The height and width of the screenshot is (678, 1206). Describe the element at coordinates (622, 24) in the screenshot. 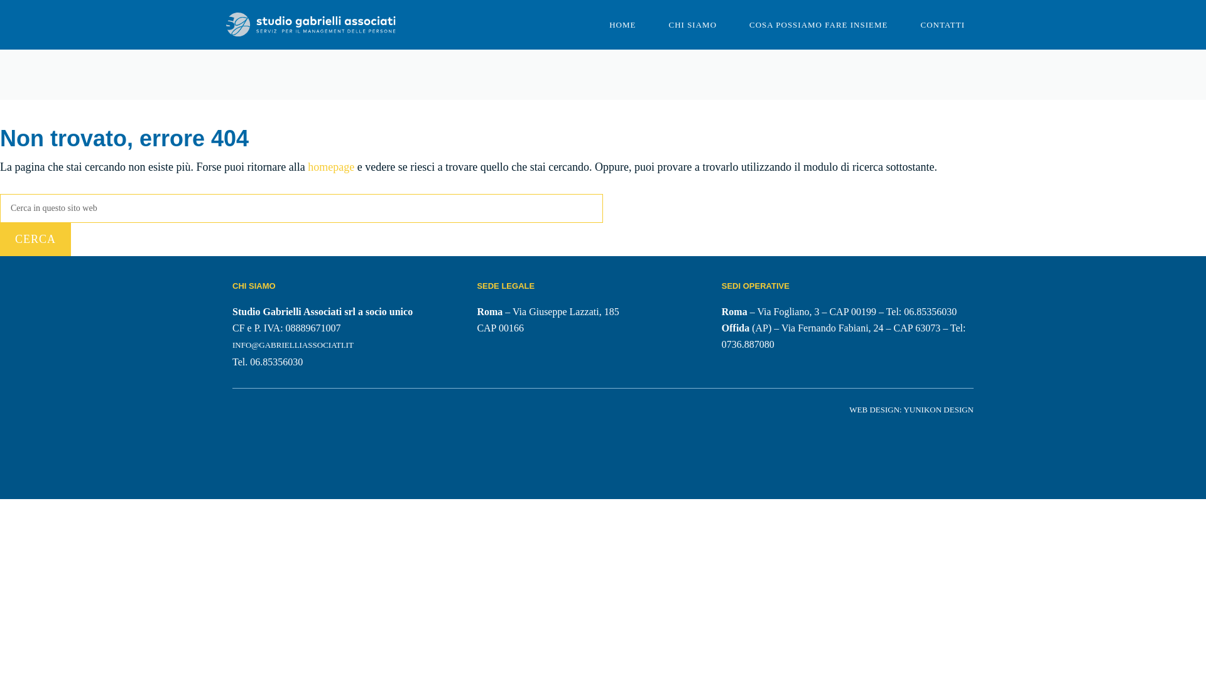

I see `HOME` at that location.